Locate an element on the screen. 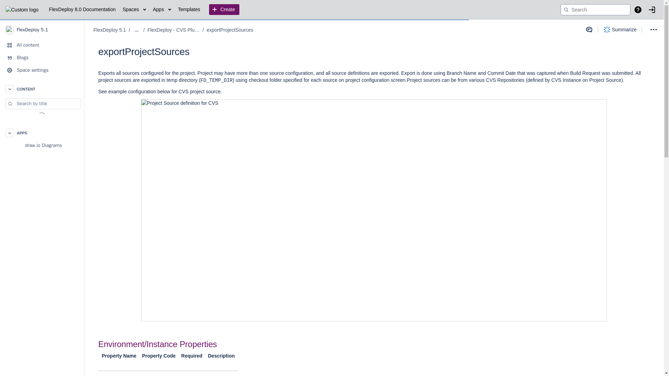 This screenshot has height=376, width=669. CONTENT is located at coordinates (42, 89).